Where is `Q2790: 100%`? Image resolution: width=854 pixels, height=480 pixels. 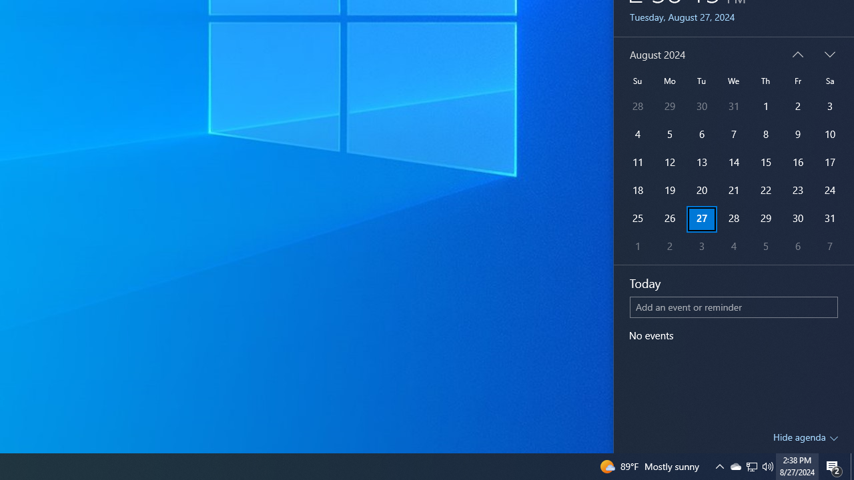 Q2790: 100% is located at coordinates (766, 247).